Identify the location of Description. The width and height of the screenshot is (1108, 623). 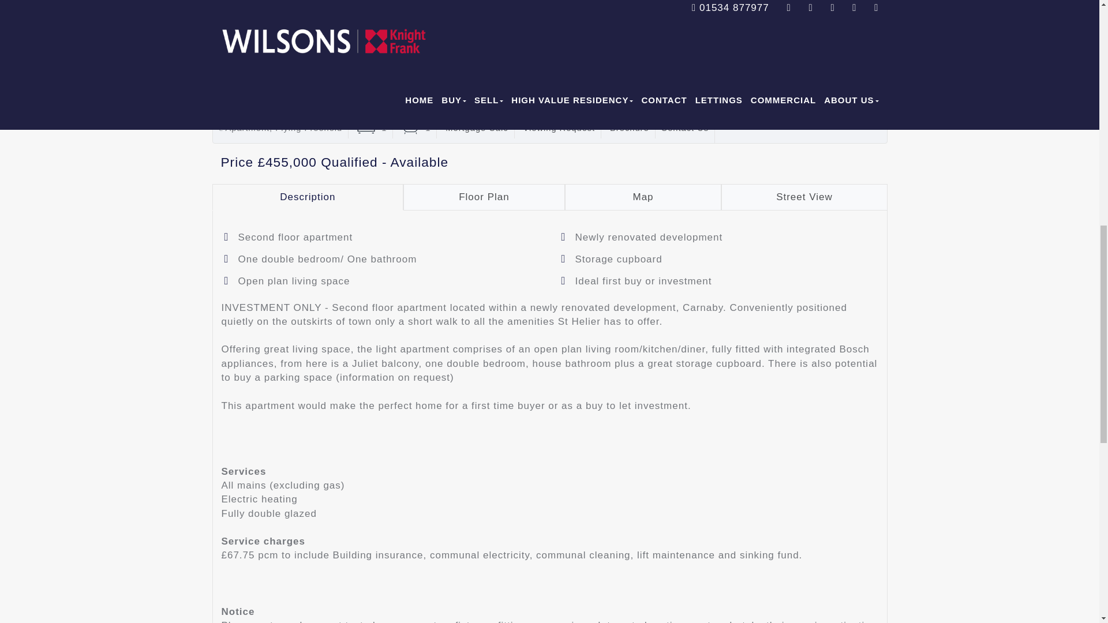
(308, 196).